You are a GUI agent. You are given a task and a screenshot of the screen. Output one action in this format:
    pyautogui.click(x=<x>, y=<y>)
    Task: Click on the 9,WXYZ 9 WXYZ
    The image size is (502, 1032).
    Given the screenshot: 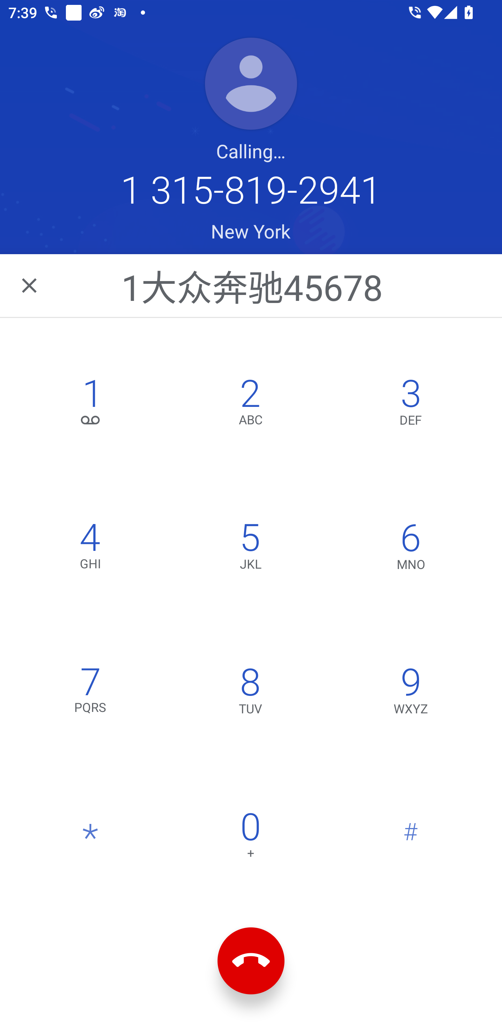 What is the action you would take?
    pyautogui.click(x=411, y=693)
    